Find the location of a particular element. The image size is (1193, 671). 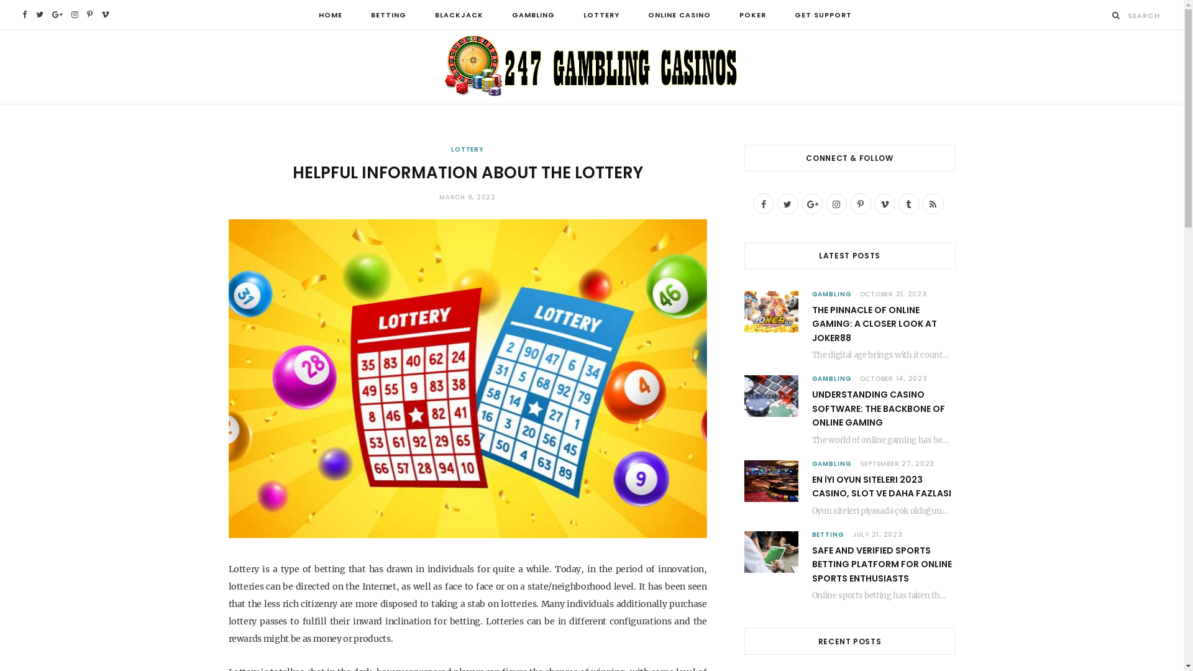

The Pinnacle of Online Gaming: A Closer Look at Joker88 is located at coordinates (772, 312).